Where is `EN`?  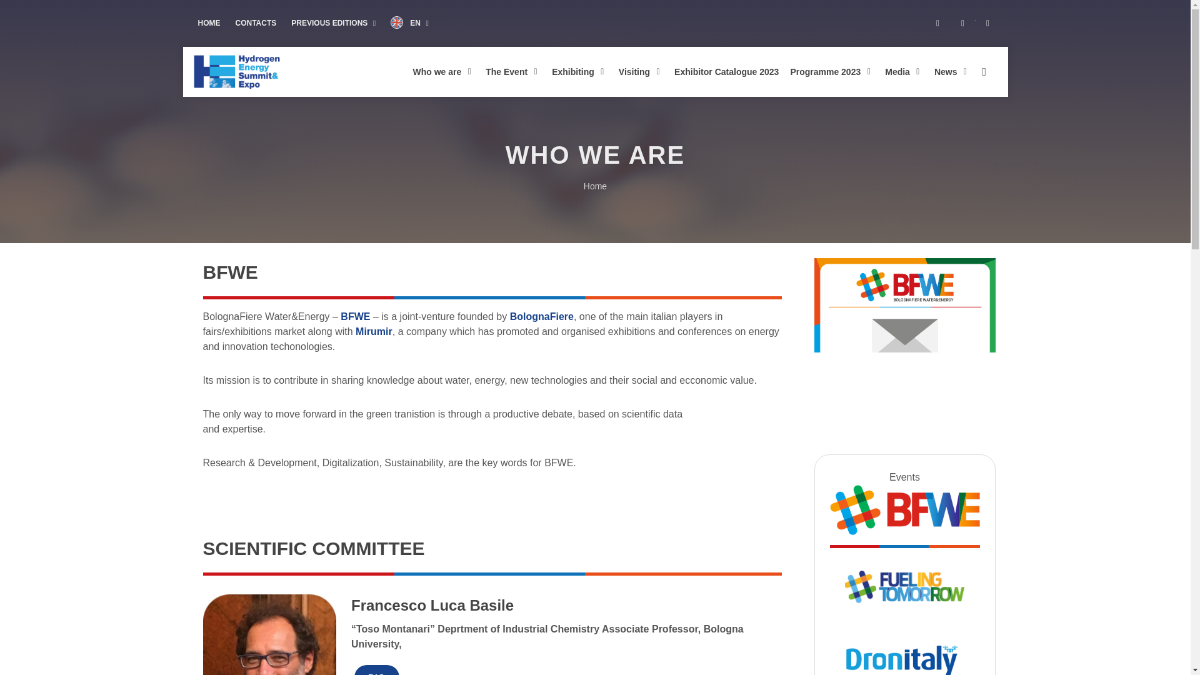 EN is located at coordinates (409, 24).